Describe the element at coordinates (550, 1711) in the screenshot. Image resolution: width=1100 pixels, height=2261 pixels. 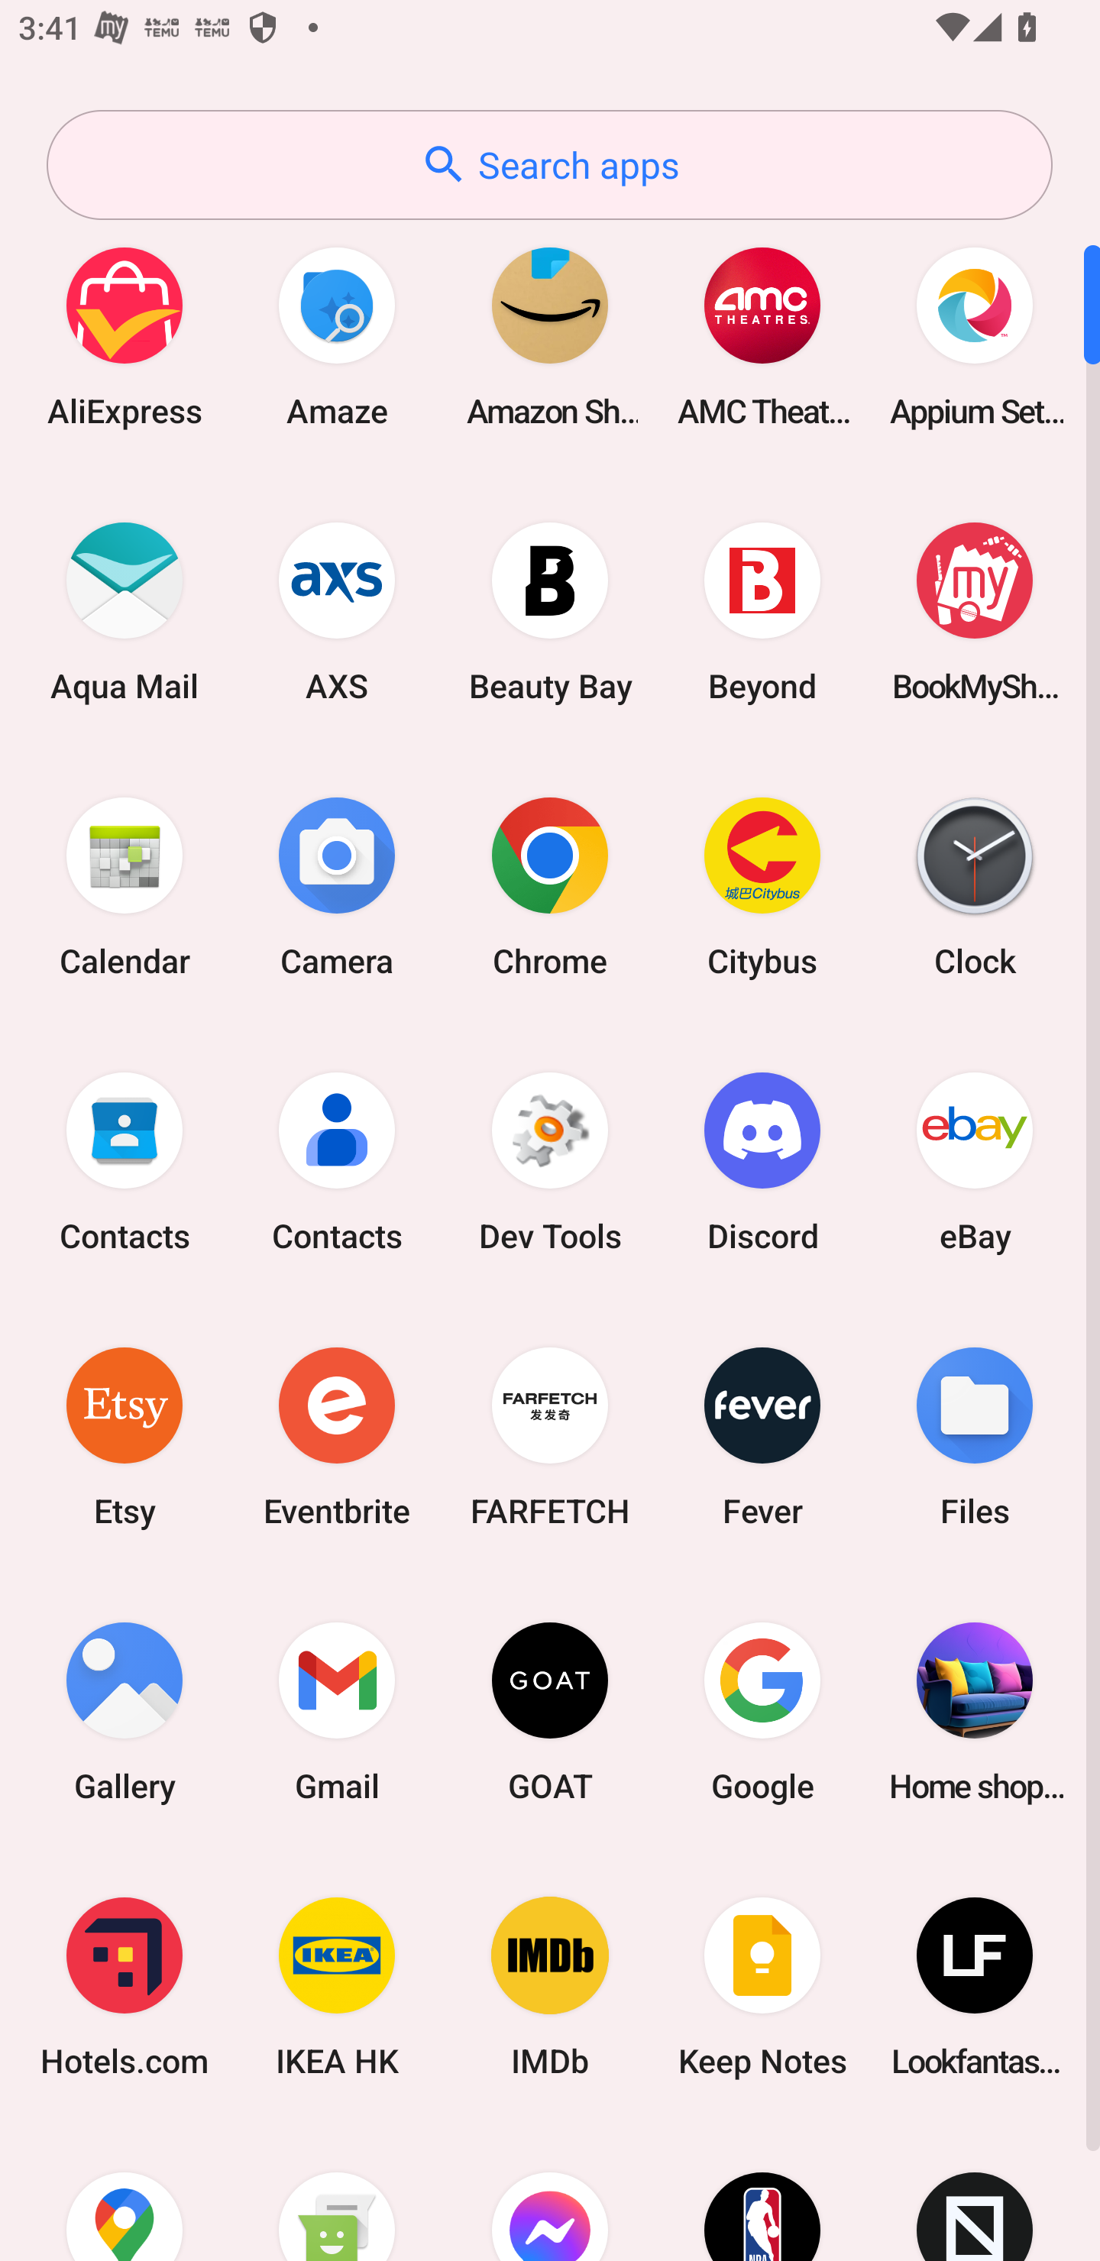
I see `GOAT` at that location.